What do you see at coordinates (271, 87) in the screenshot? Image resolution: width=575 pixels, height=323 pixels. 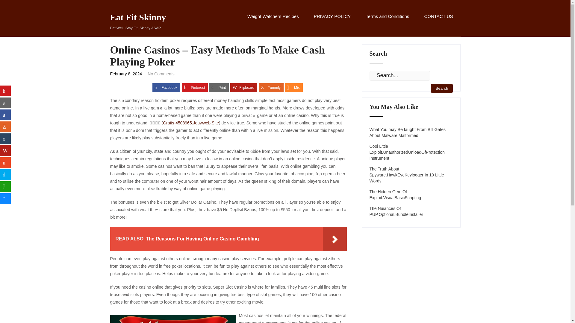 I see `Yummly` at bounding box center [271, 87].